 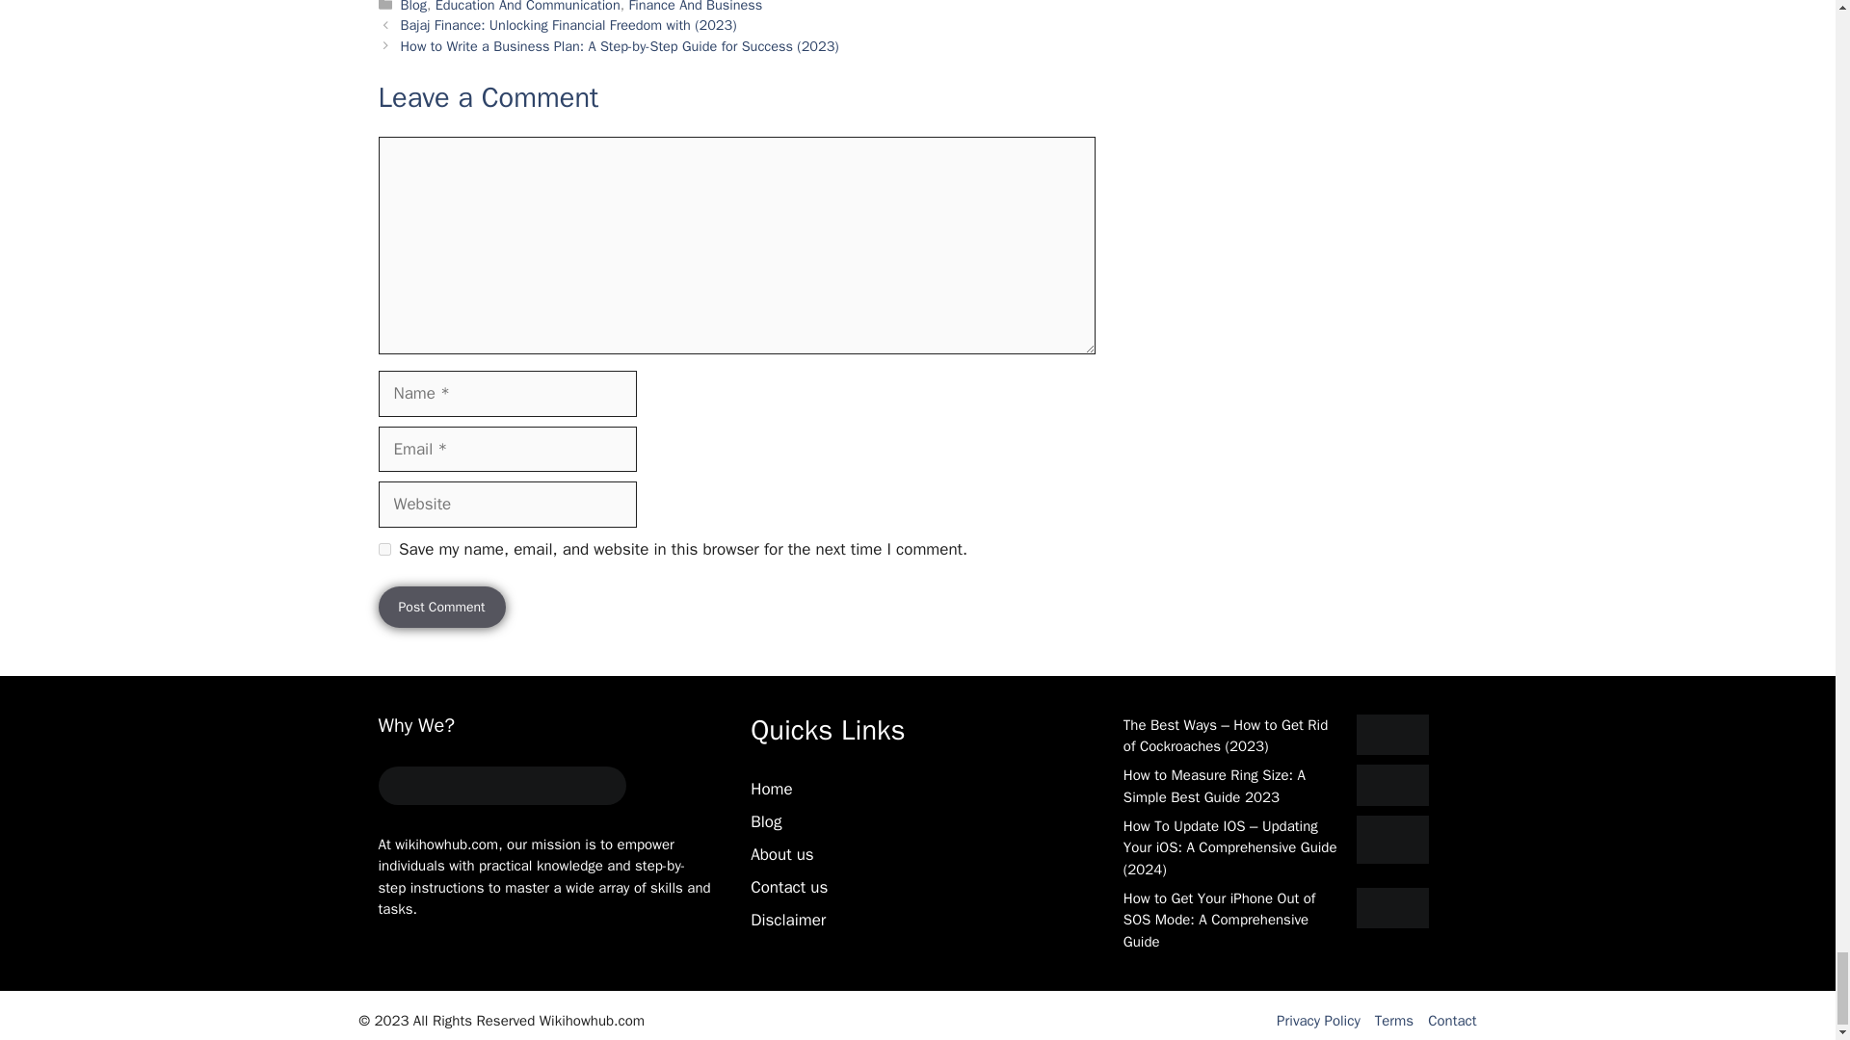 What do you see at coordinates (441, 607) in the screenshot?
I see `Post Comment` at bounding box center [441, 607].